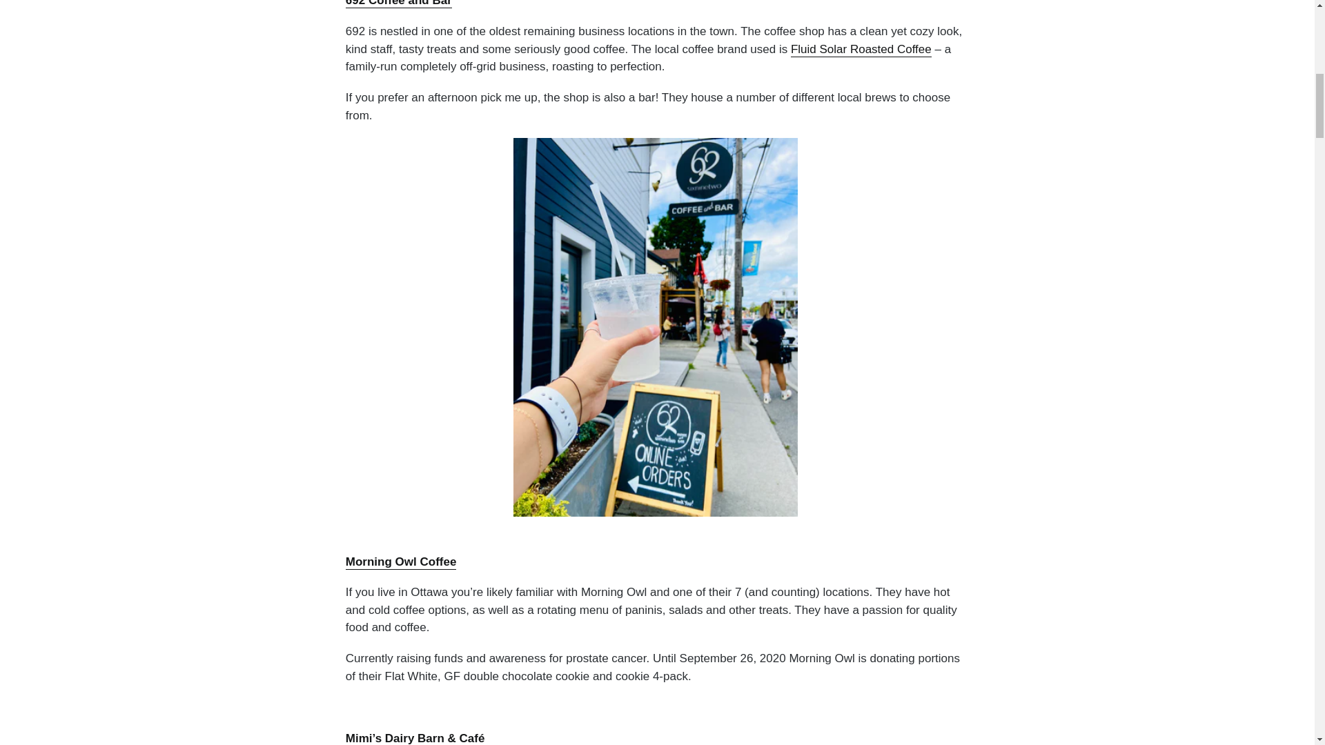 The height and width of the screenshot is (745, 1325). Describe the element at coordinates (861, 50) in the screenshot. I see `Fluid Solar Roasted Coffee Ontario` at that location.